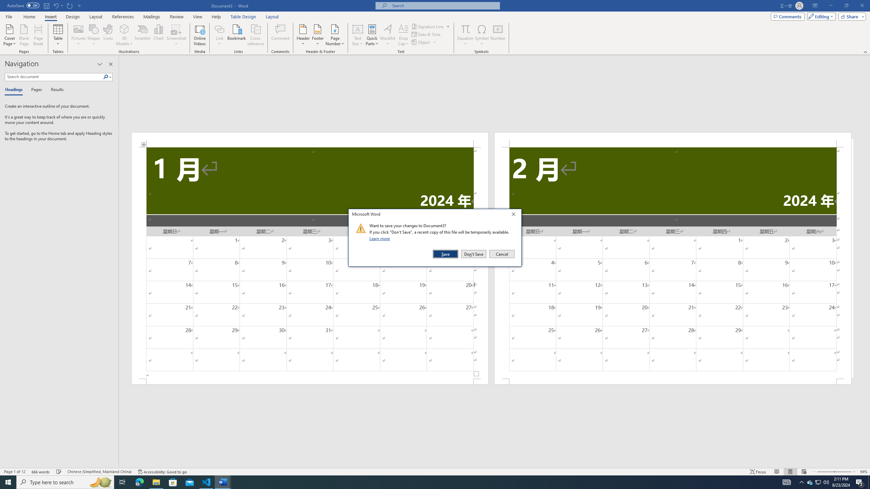  Describe the element at coordinates (303, 35) in the screenshot. I see `Header` at that location.